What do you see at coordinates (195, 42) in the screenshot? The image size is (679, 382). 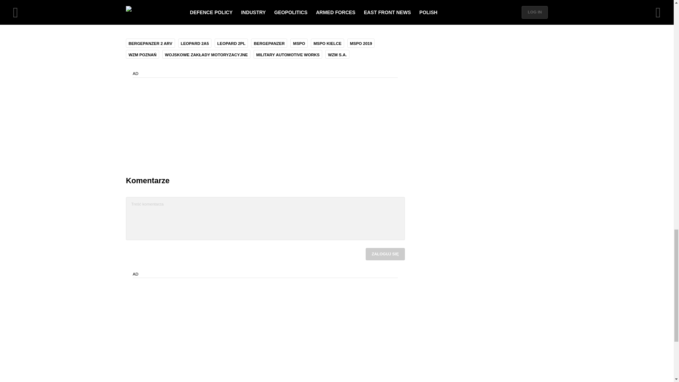 I see `LEOPARD 2A5` at bounding box center [195, 42].